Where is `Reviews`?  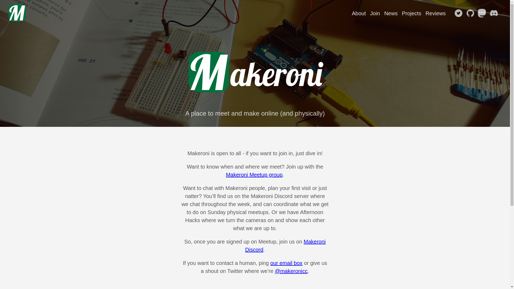
Reviews is located at coordinates (436, 13).